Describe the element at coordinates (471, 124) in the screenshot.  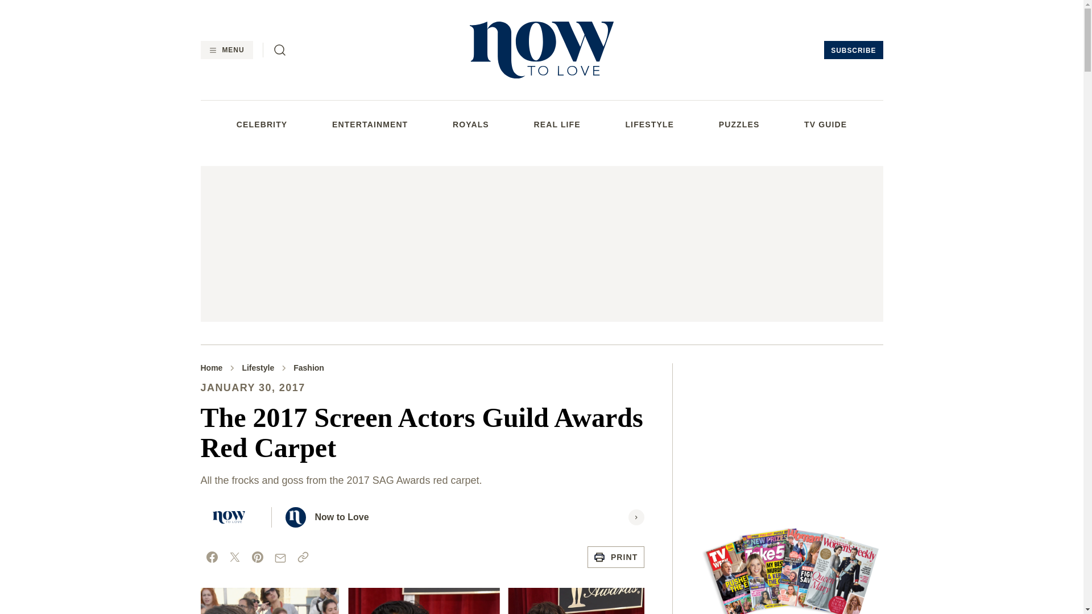
I see `ROYALS` at that location.